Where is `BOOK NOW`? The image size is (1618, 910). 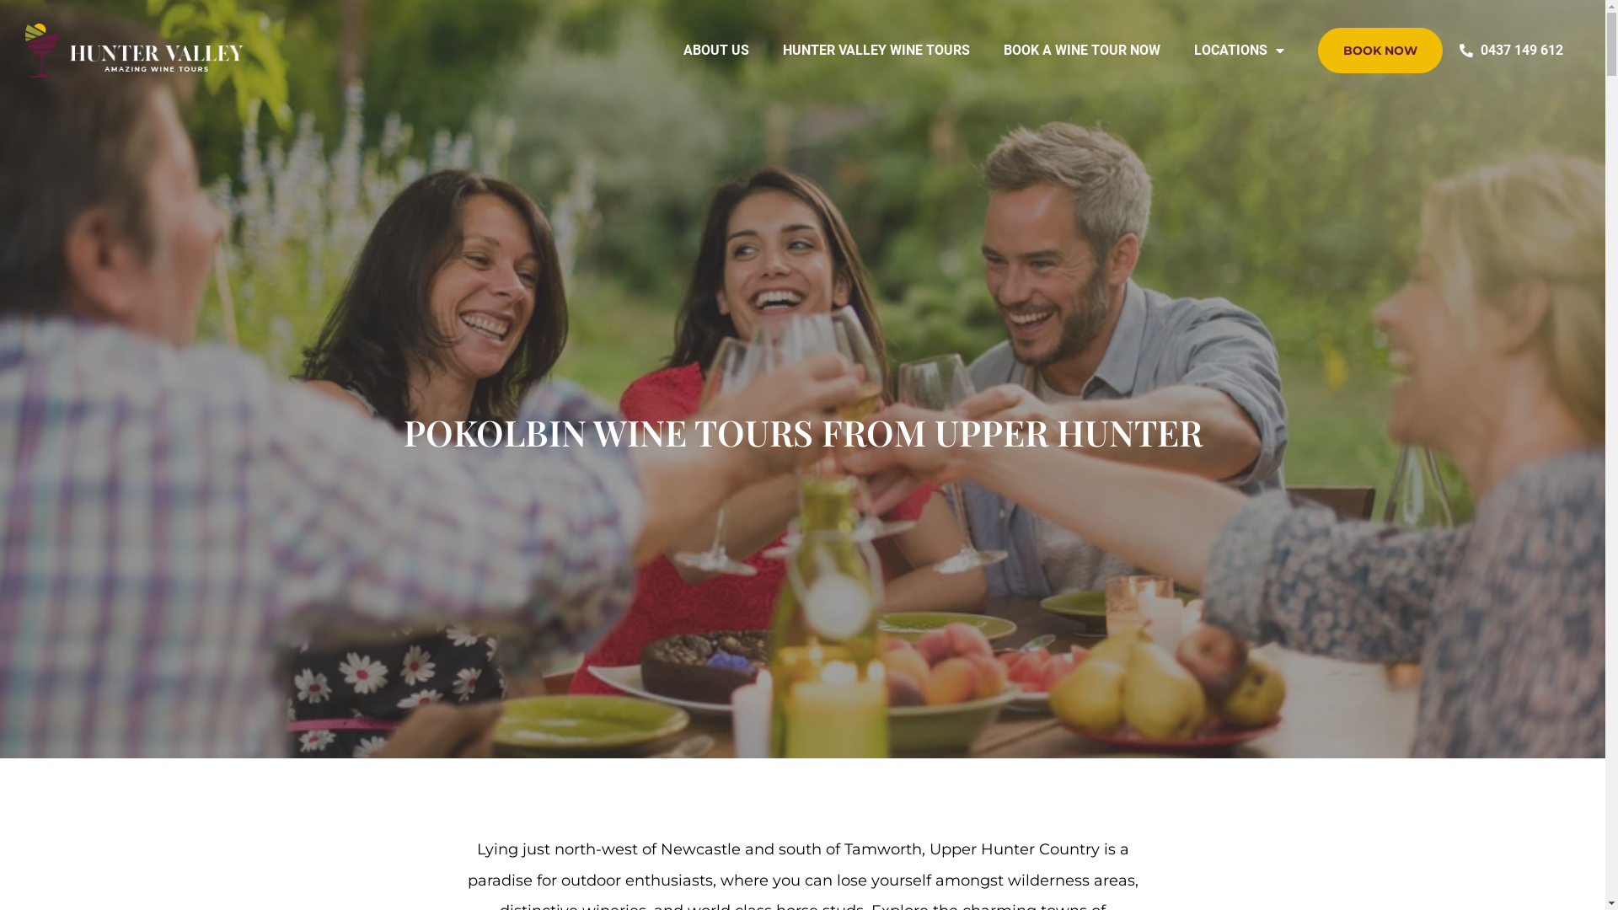 BOOK NOW is located at coordinates (1380, 51).